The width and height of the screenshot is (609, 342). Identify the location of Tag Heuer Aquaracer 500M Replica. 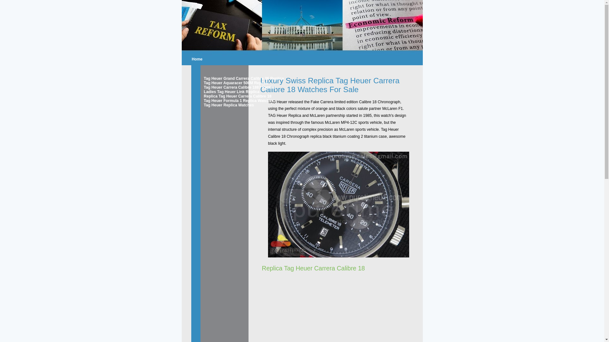
(226, 83).